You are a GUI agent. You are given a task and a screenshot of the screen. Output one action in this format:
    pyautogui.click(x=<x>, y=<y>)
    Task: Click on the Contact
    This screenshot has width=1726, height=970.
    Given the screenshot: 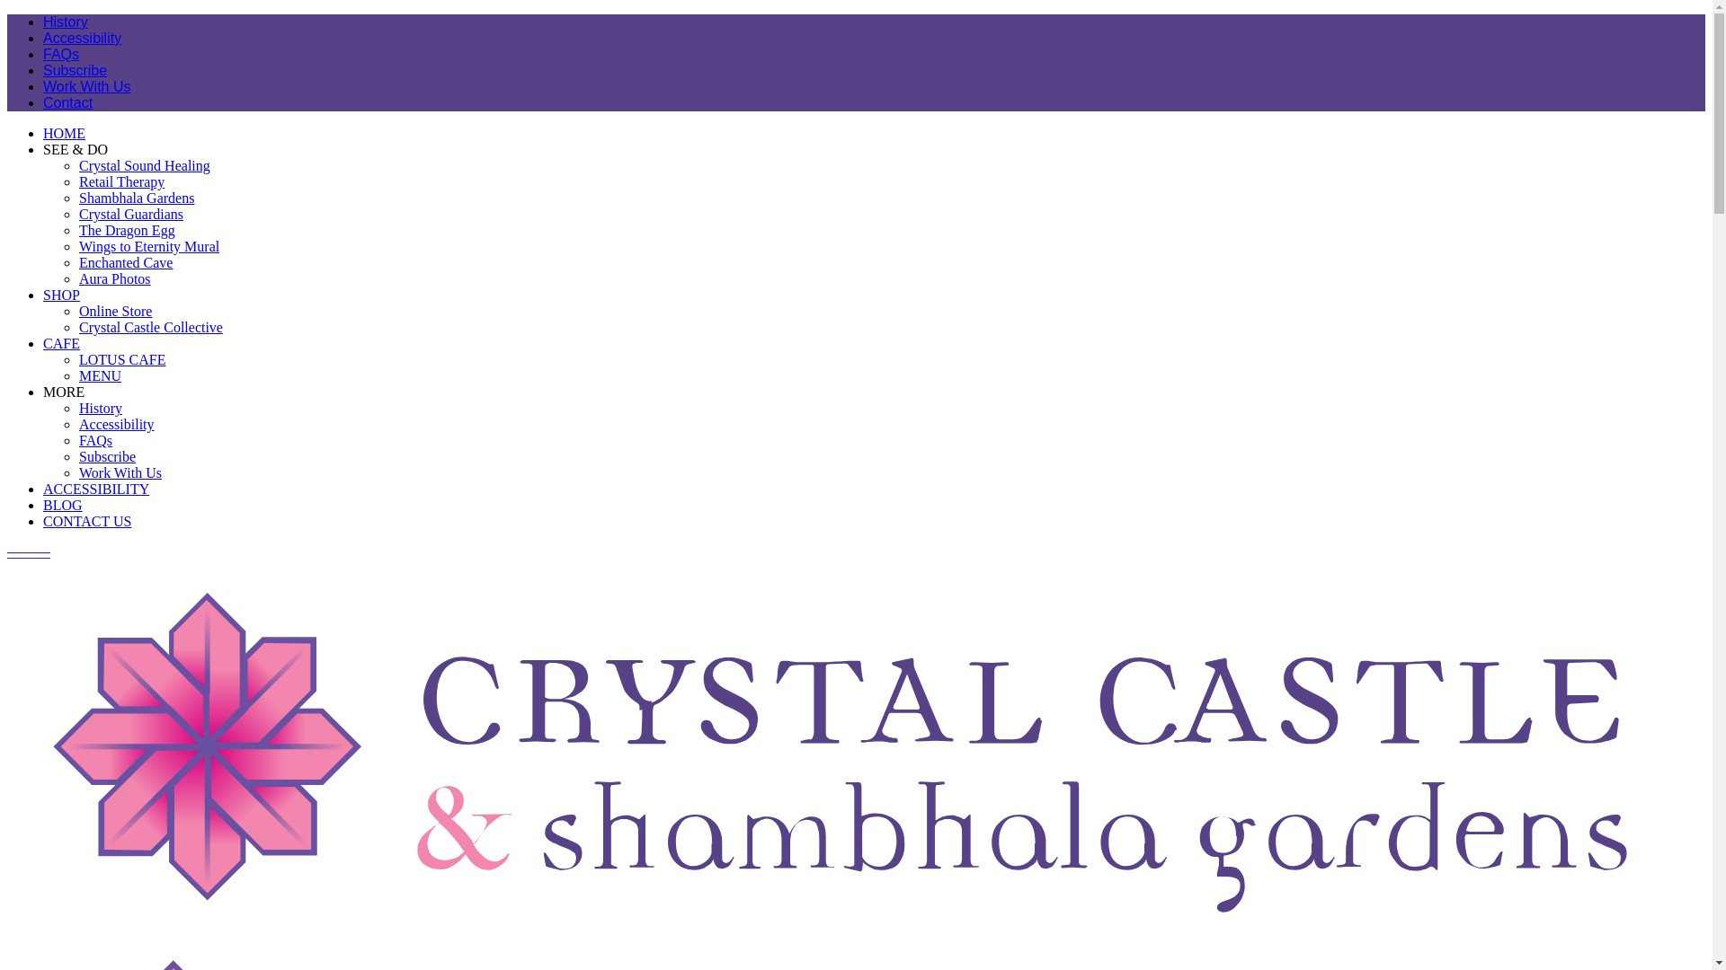 What is the action you would take?
    pyautogui.click(x=68, y=102)
    